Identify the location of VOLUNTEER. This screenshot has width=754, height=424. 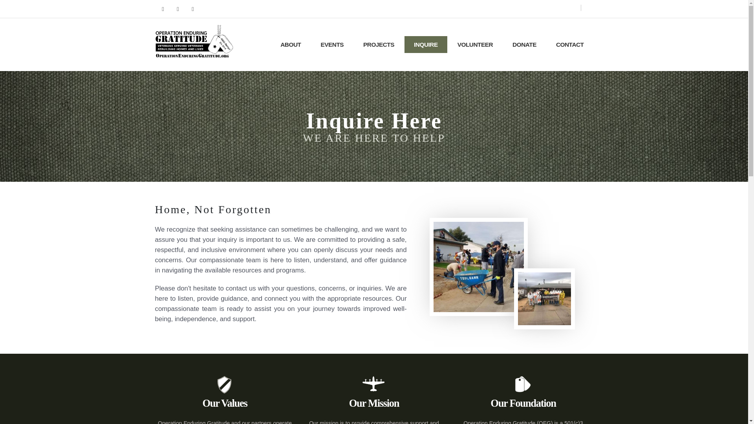
(475, 44).